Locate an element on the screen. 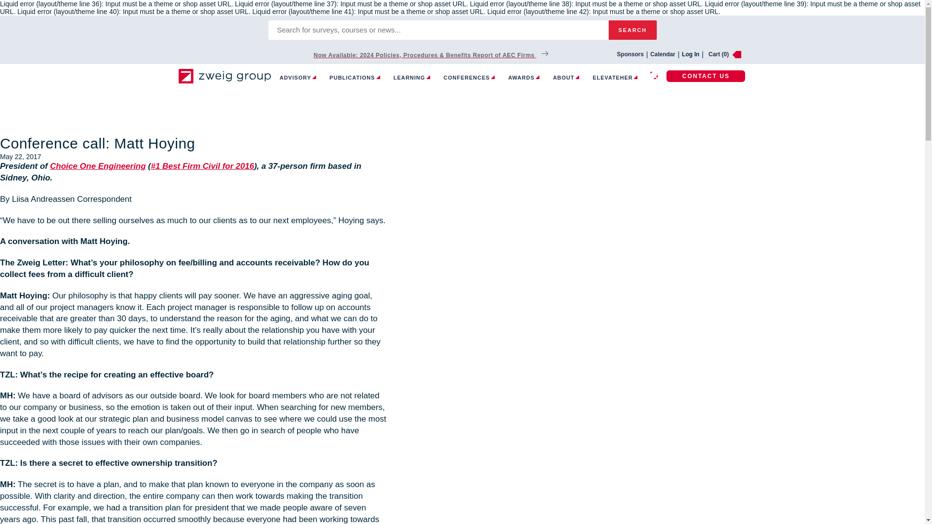 The height and width of the screenshot is (524, 932). LEARNING is located at coordinates (412, 78).